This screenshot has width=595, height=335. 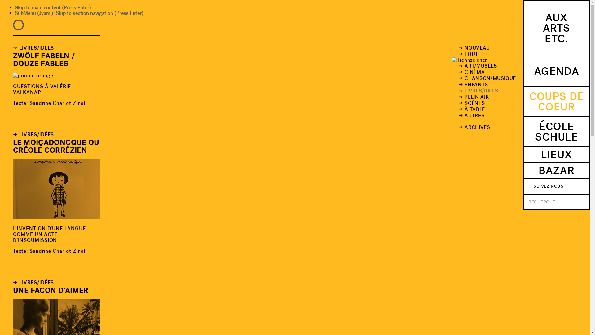 What do you see at coordinates (54, 7) in the screenshot?
I see `Skip to main content (Press Enter).` at bounding box center [54, 7].